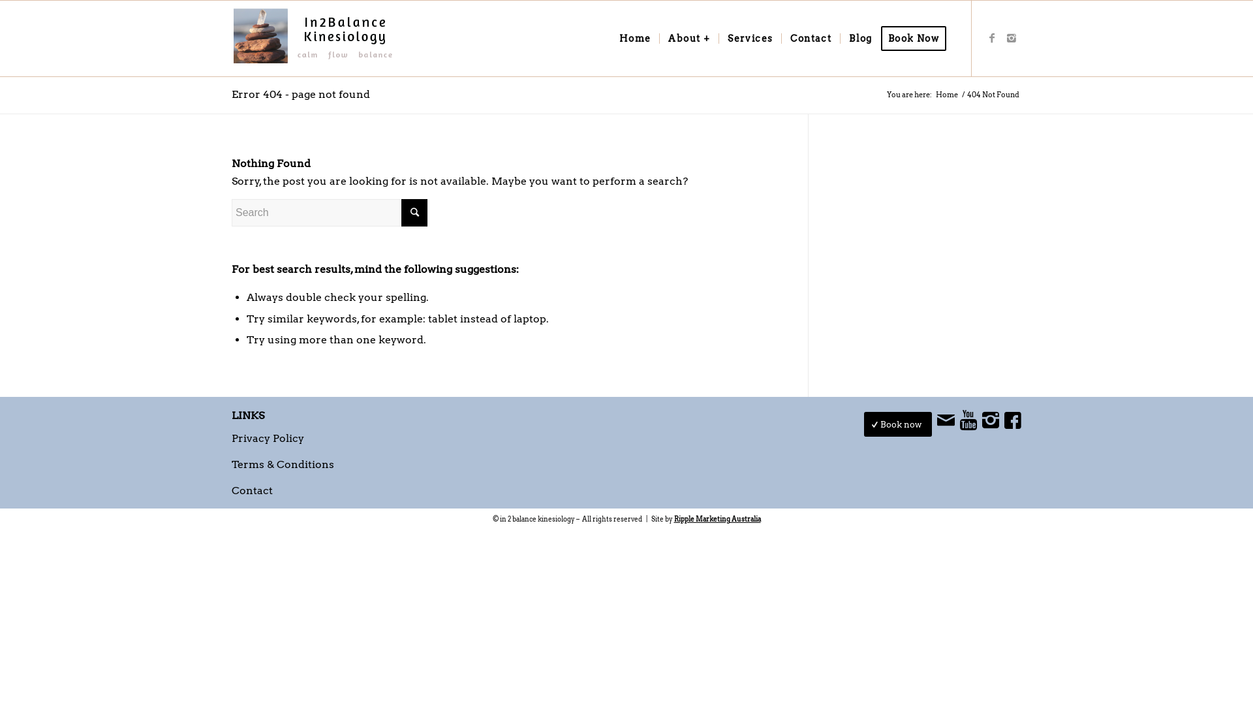  I want to click on Services, so click(750, 39).